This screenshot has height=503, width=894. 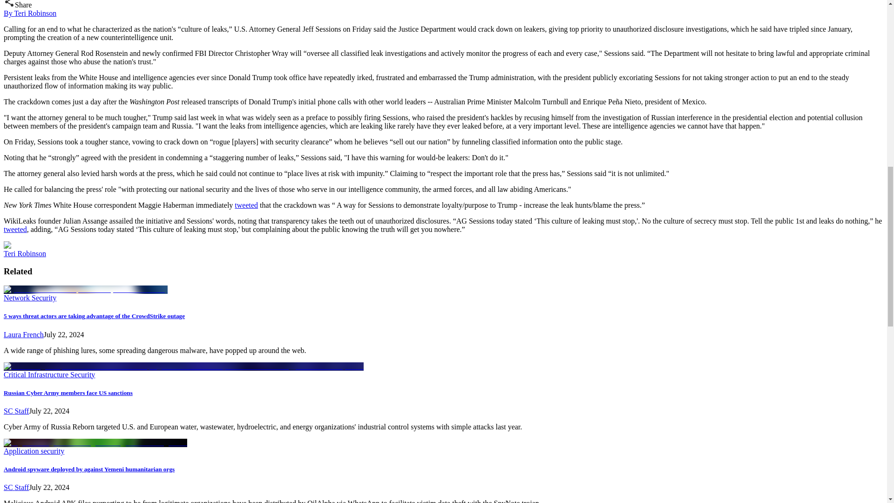 I want to click on Teri Robinson, so click(x=25, y=253).